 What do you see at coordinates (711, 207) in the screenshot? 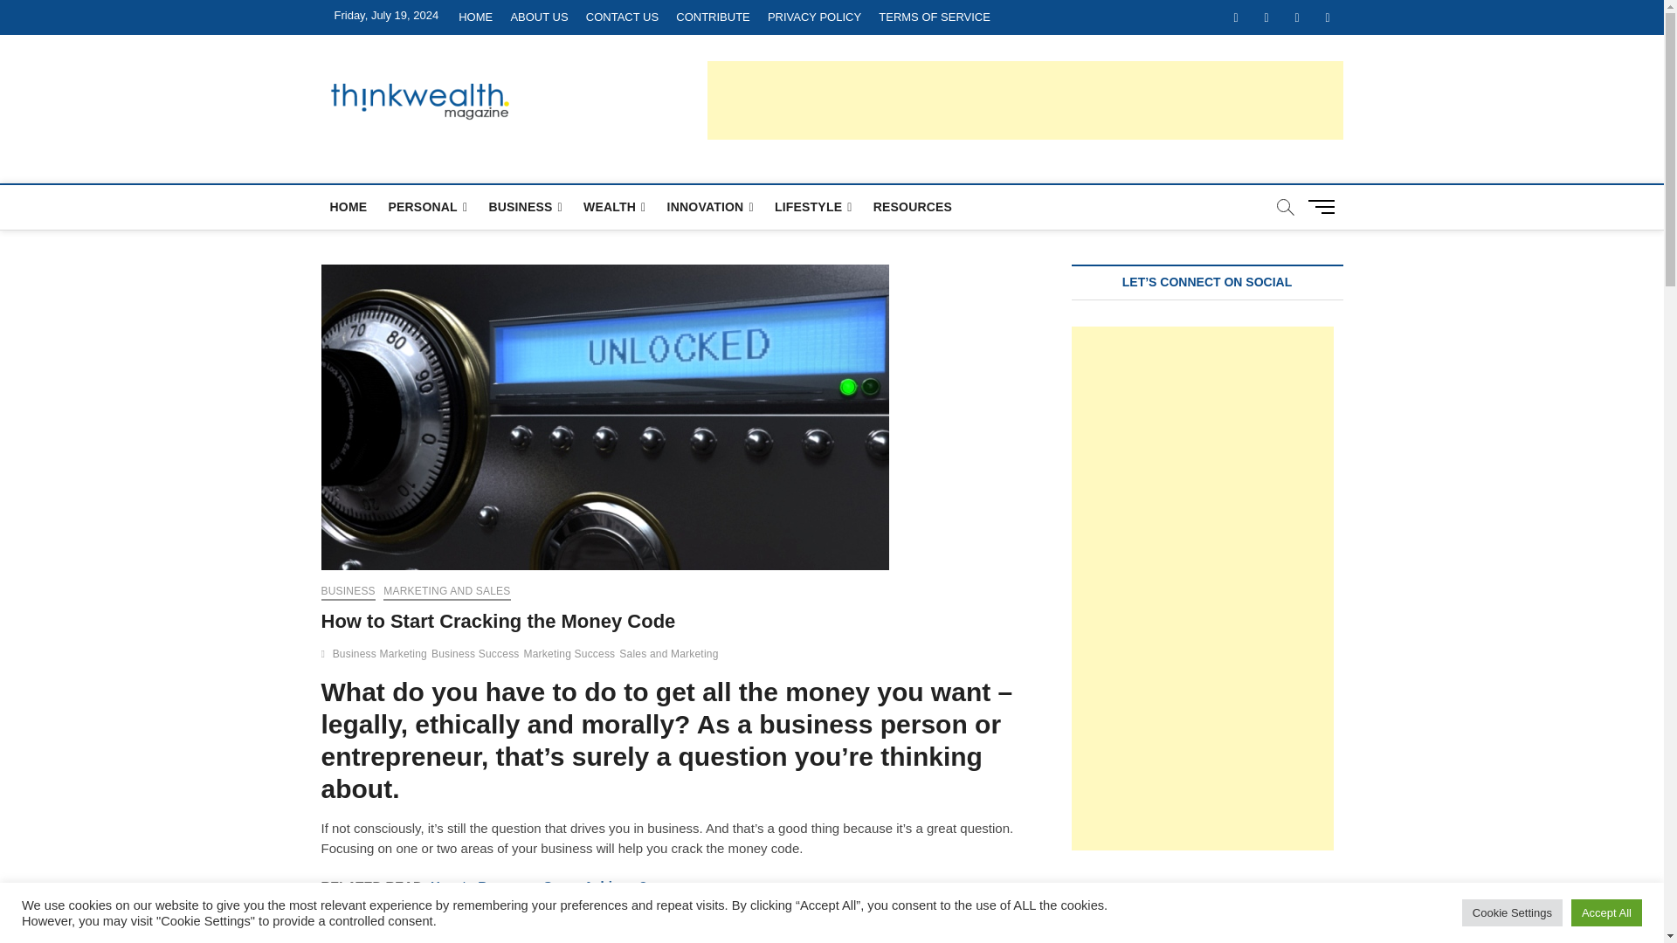
I see `INNOVATION` at bounding box center [711, 207].